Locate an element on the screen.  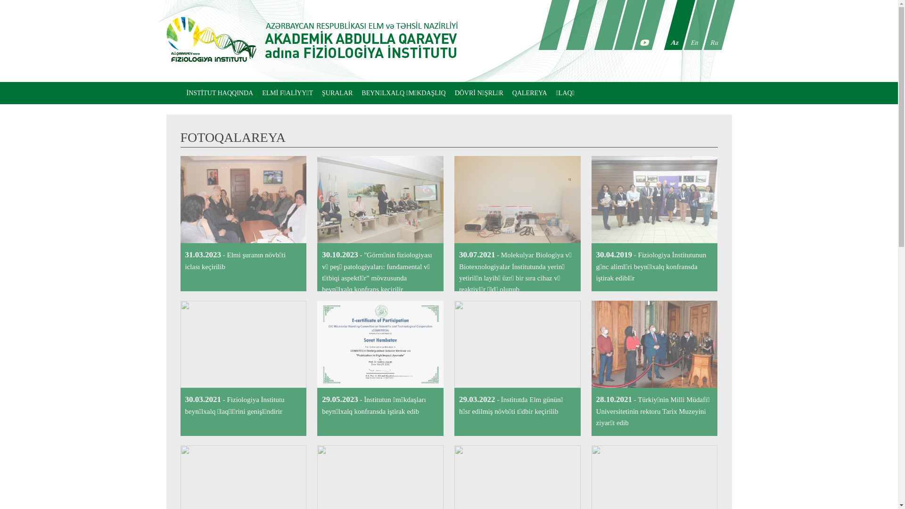
Az is located at coordinates (673, 25).